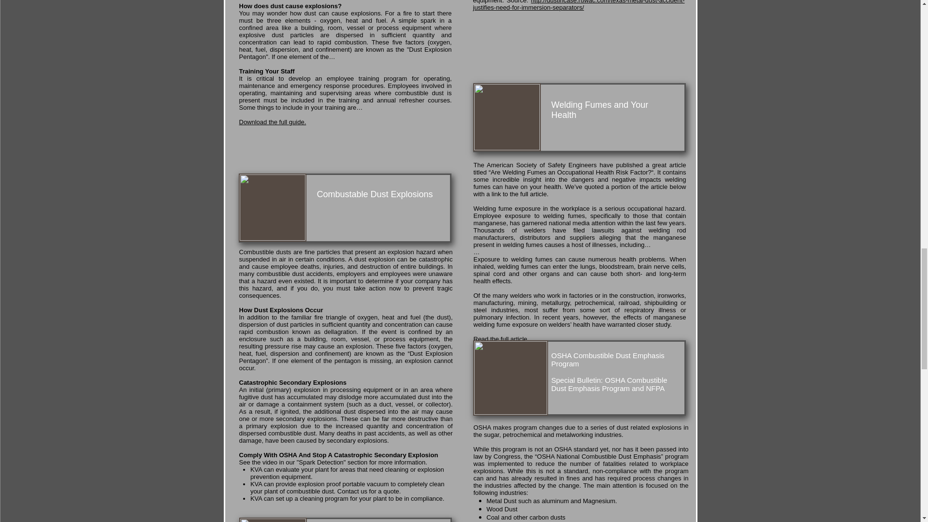  What do you see at coordinates (272, 520) in the screenshot?
I see `compressedair1.jpg` at bounding box center [272, 520].